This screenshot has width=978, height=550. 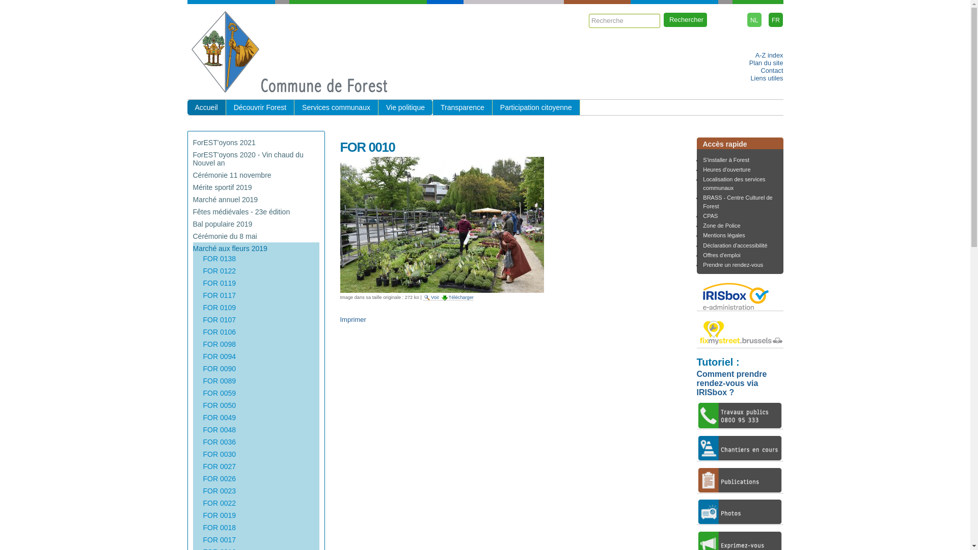 What do you see at coordinates (219, 308) in the screenshot?
I see `FOR 0109` at bounding box center [219, 308].